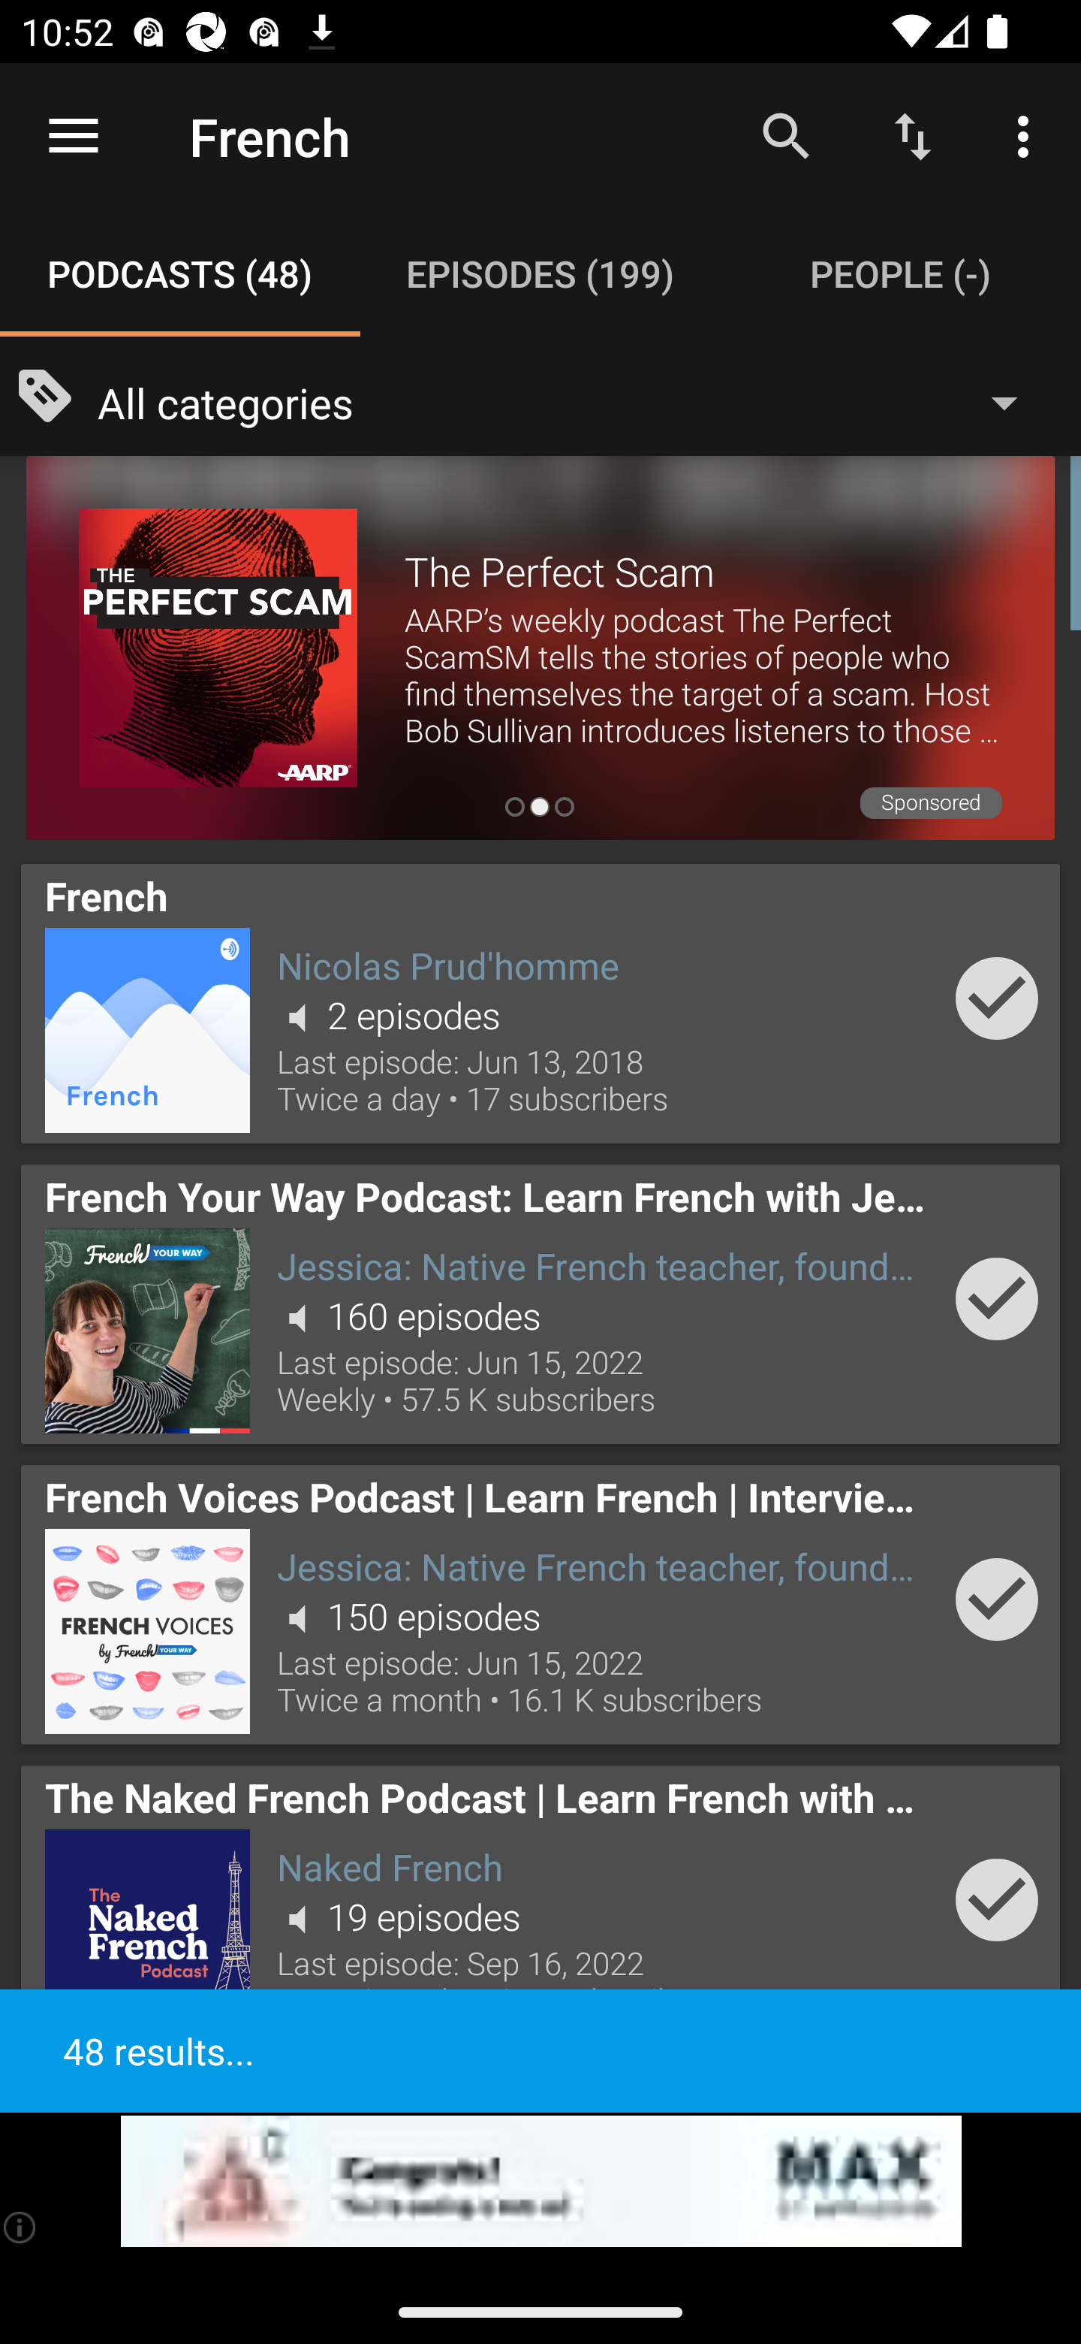 The width and height of the screenshot is (1081, 2344). I want to click on Episodes (199) EPISODES (199), so click(540, 273).